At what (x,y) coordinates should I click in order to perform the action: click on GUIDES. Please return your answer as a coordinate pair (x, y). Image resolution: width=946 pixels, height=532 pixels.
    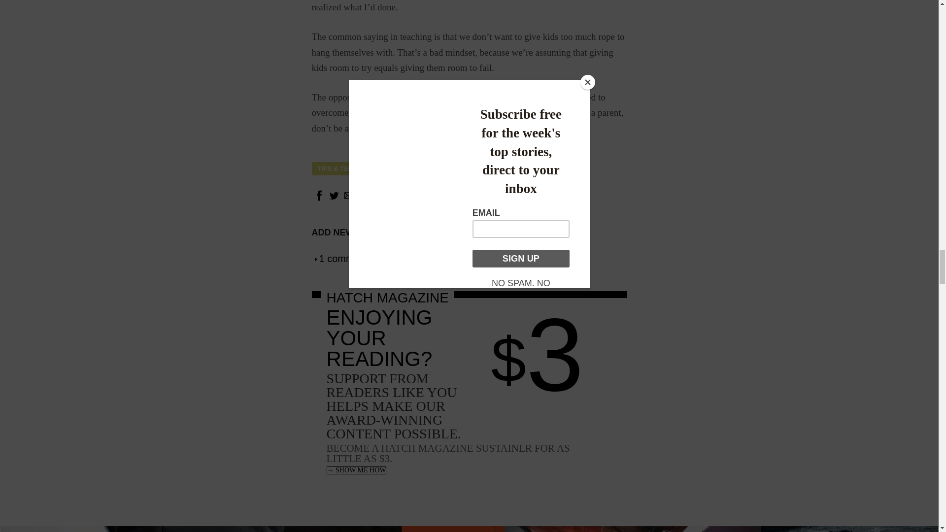
    Looking at the image, I should click on (343, 258).